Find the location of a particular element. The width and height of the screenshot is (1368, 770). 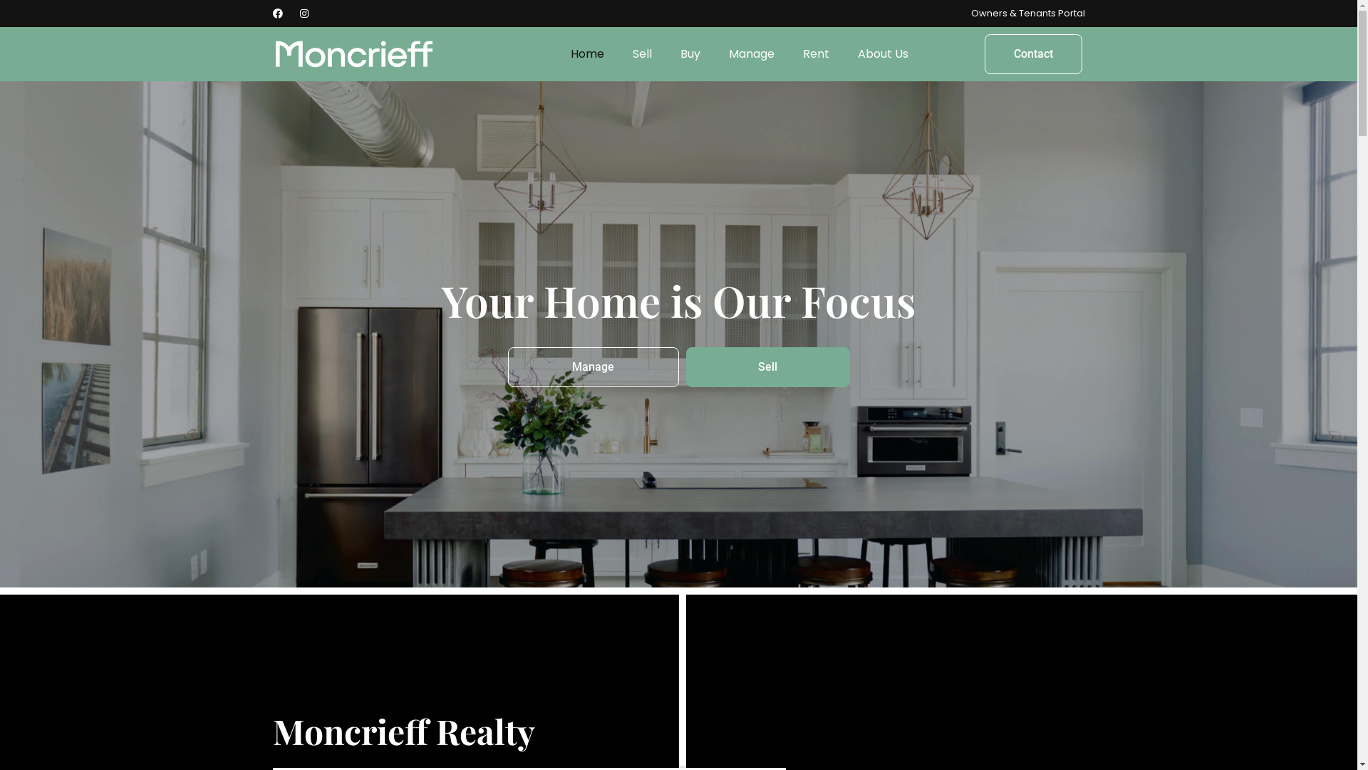

Manage is located at coordinates (593, 367).